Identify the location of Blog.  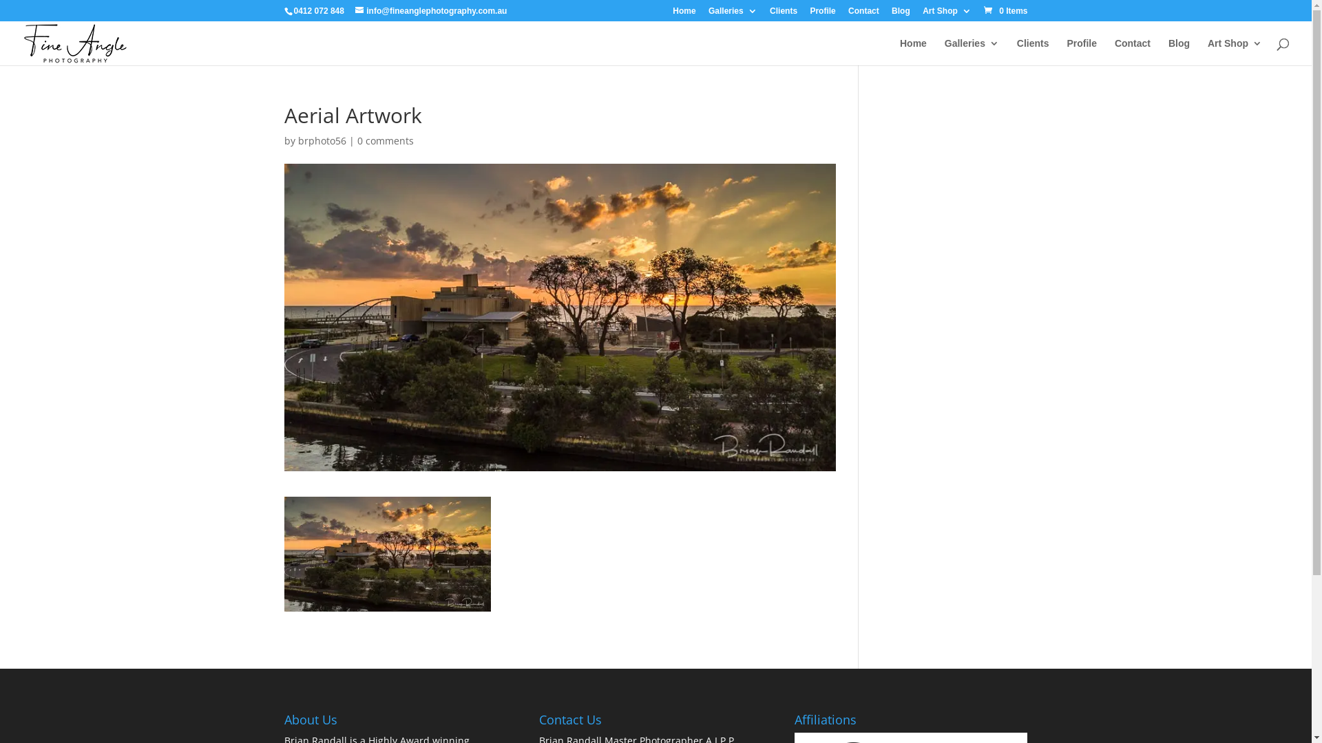
(1179, 52).